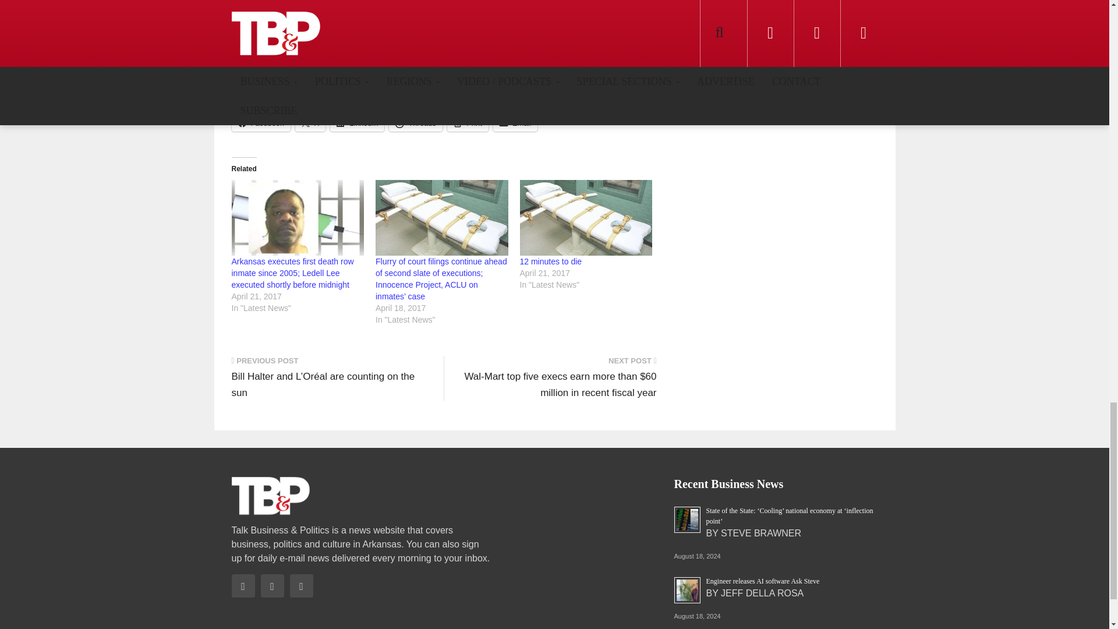  What do you see at coordinates (310, 122) in the screenshot?
I see `Click to share on X` at bounding box center [310, 122].